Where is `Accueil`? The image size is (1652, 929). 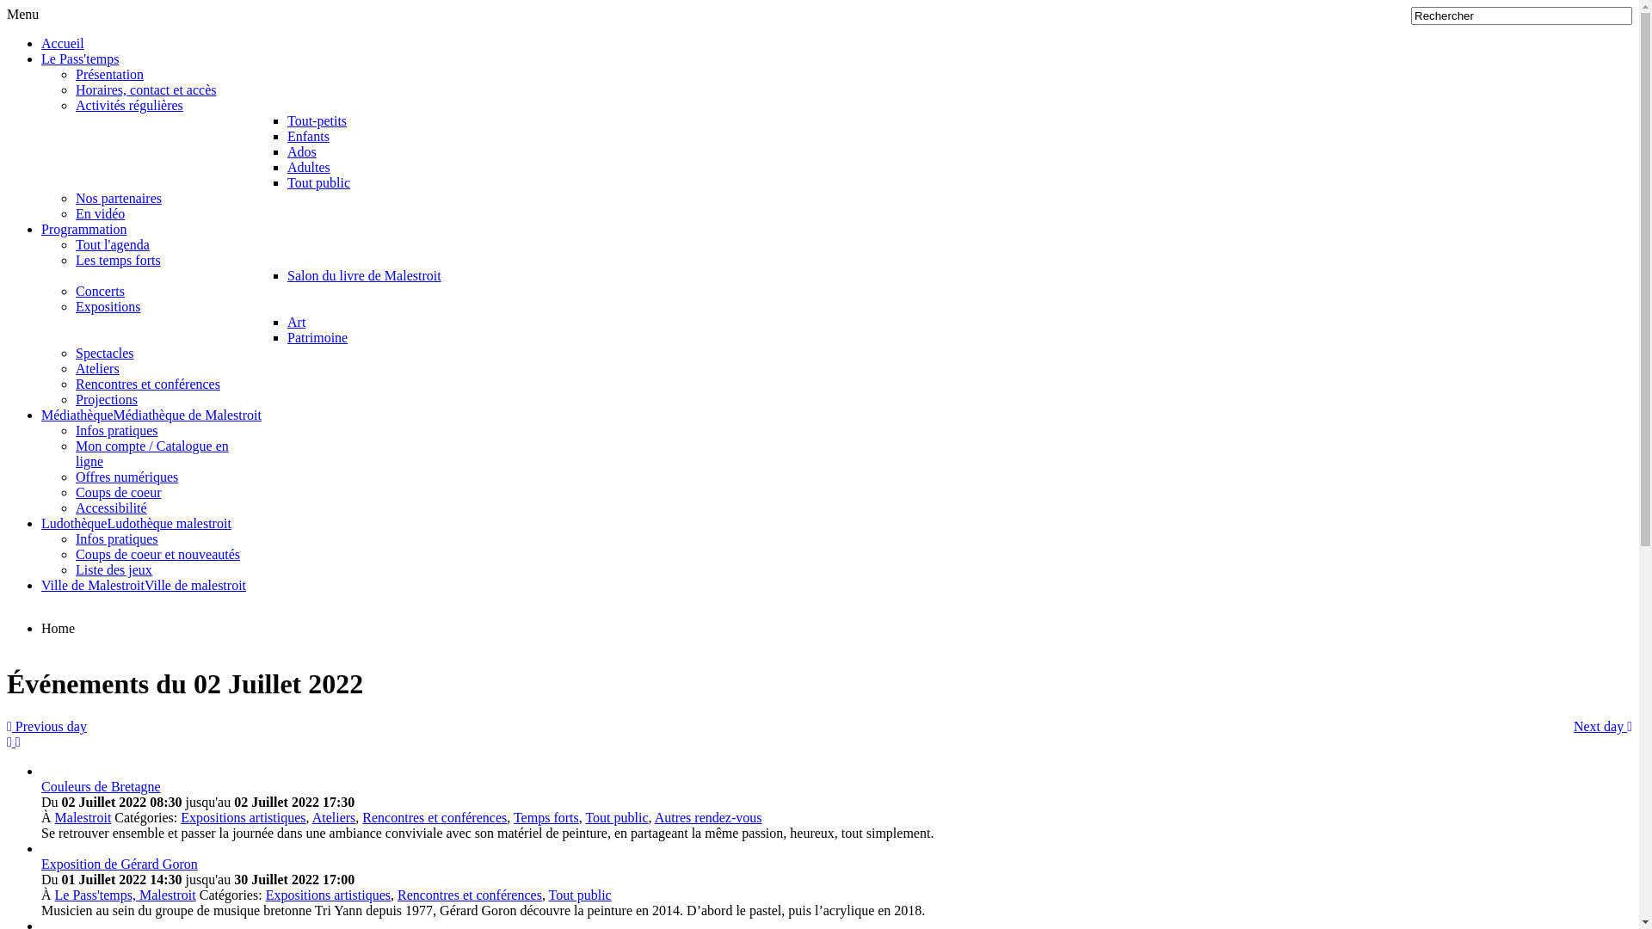 Accueil is located at coordinates (63, 43).